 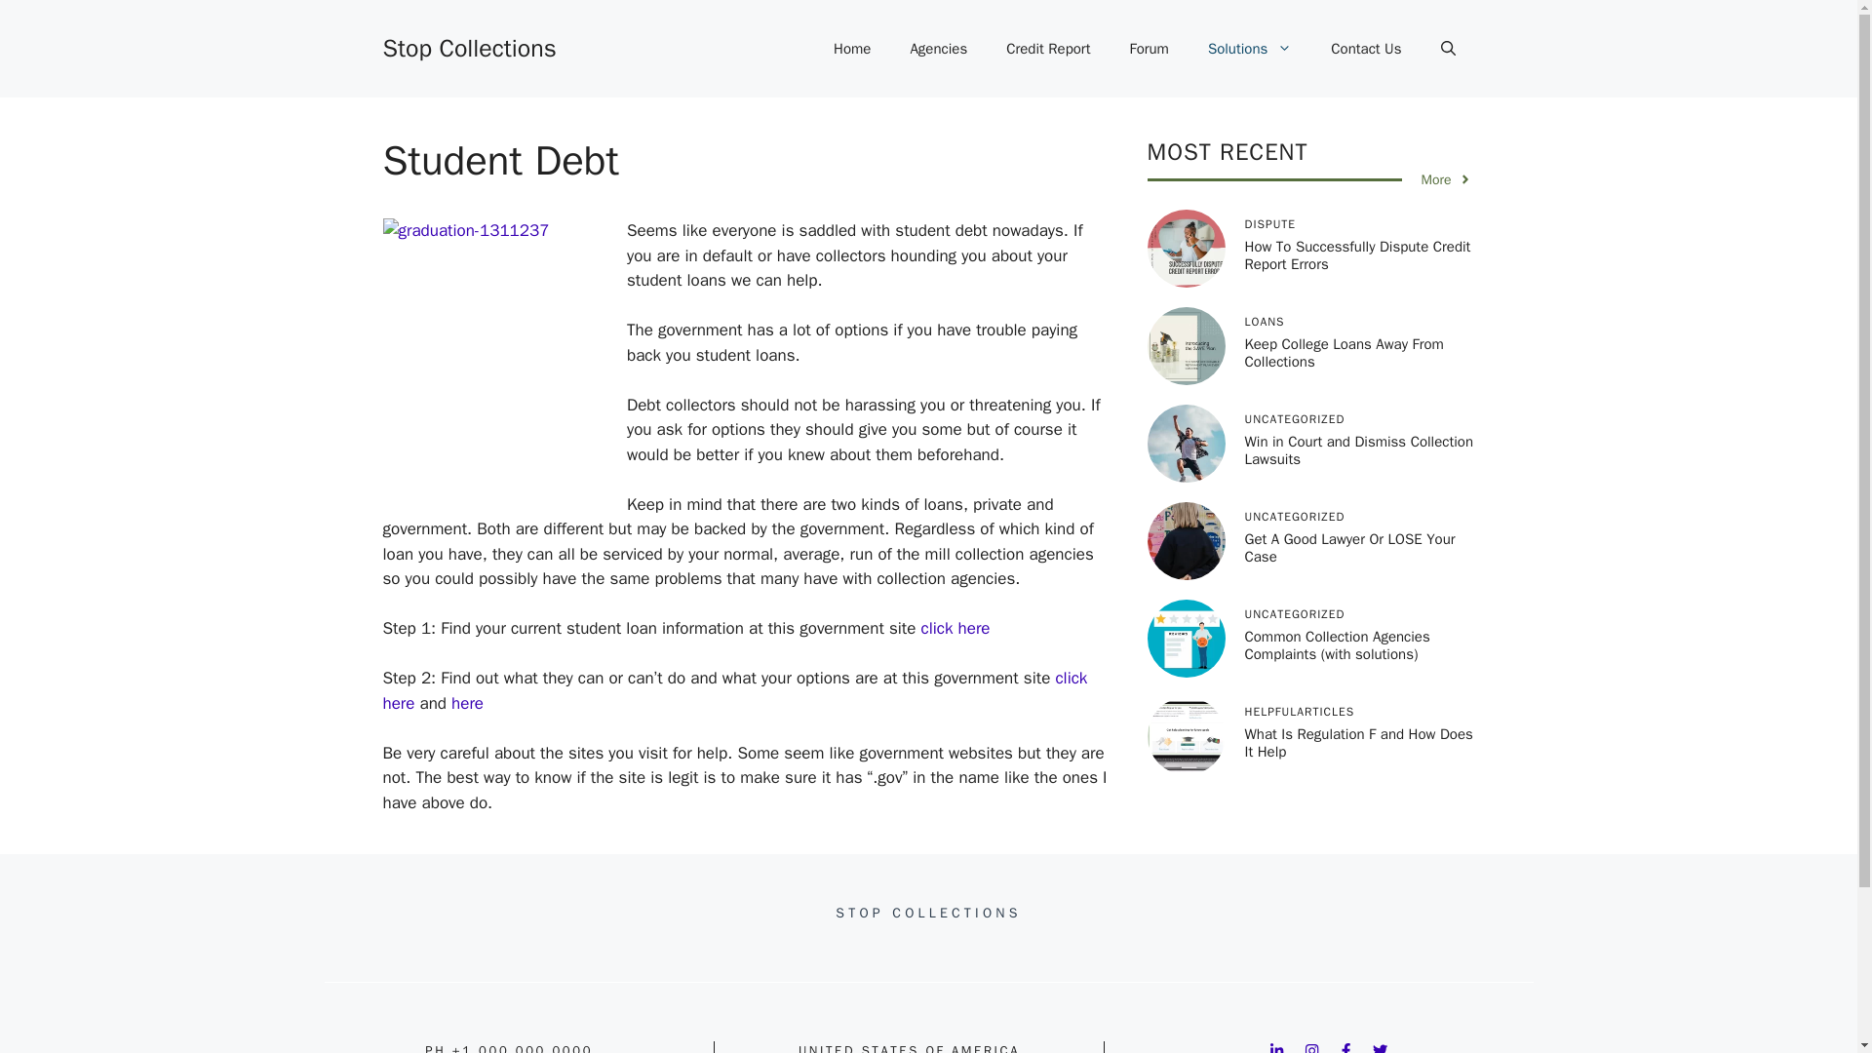 What do you see at coordinates (852, 49) in the screenshot?
I see `Home` at bounding box center [852, 49].